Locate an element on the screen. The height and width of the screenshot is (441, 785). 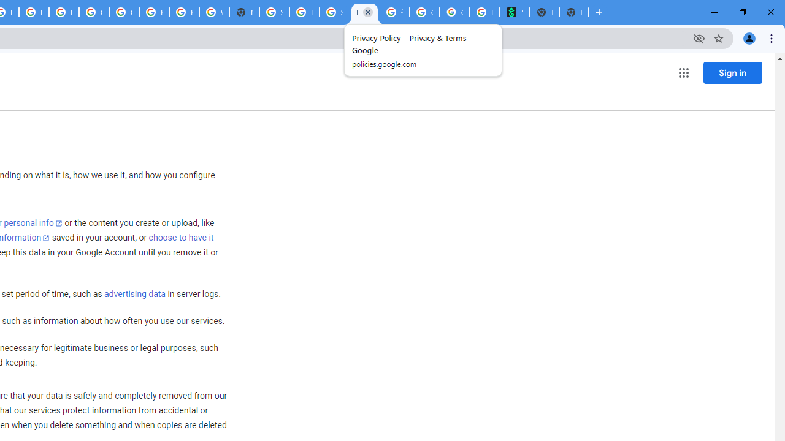
New Tab is located at coordinates (244, 12).